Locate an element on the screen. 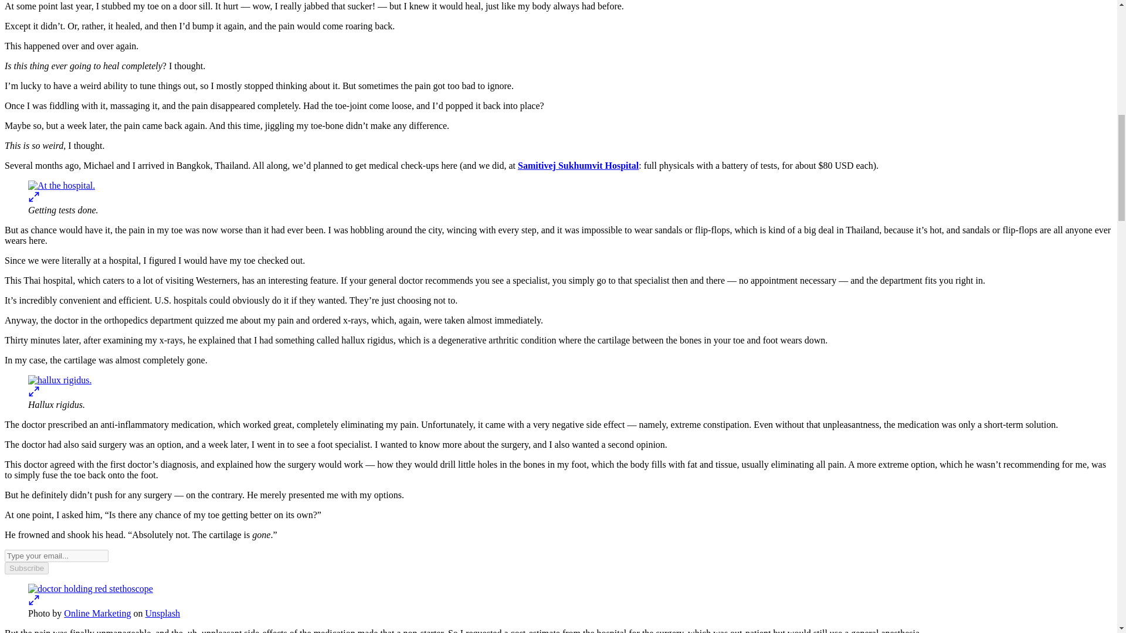 The width and height of the screenshot is (1126, 633). Unsplash is located at coordinates (162, 613).